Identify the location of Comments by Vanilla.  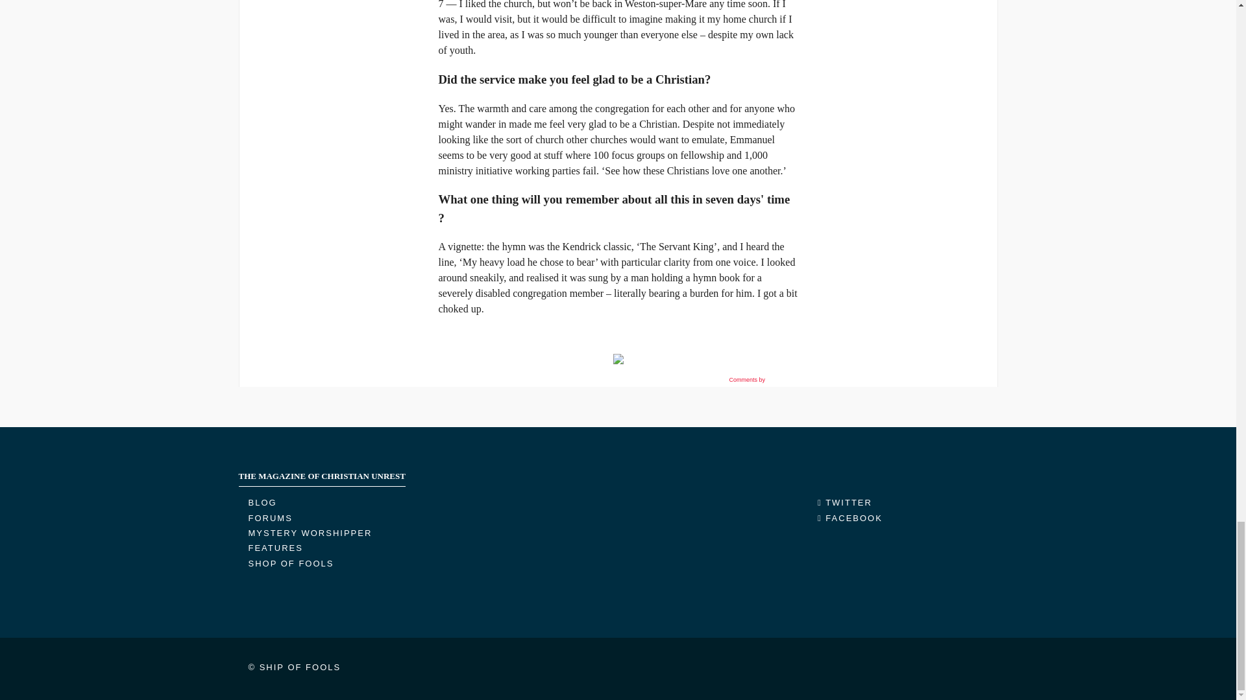
(762, 380).